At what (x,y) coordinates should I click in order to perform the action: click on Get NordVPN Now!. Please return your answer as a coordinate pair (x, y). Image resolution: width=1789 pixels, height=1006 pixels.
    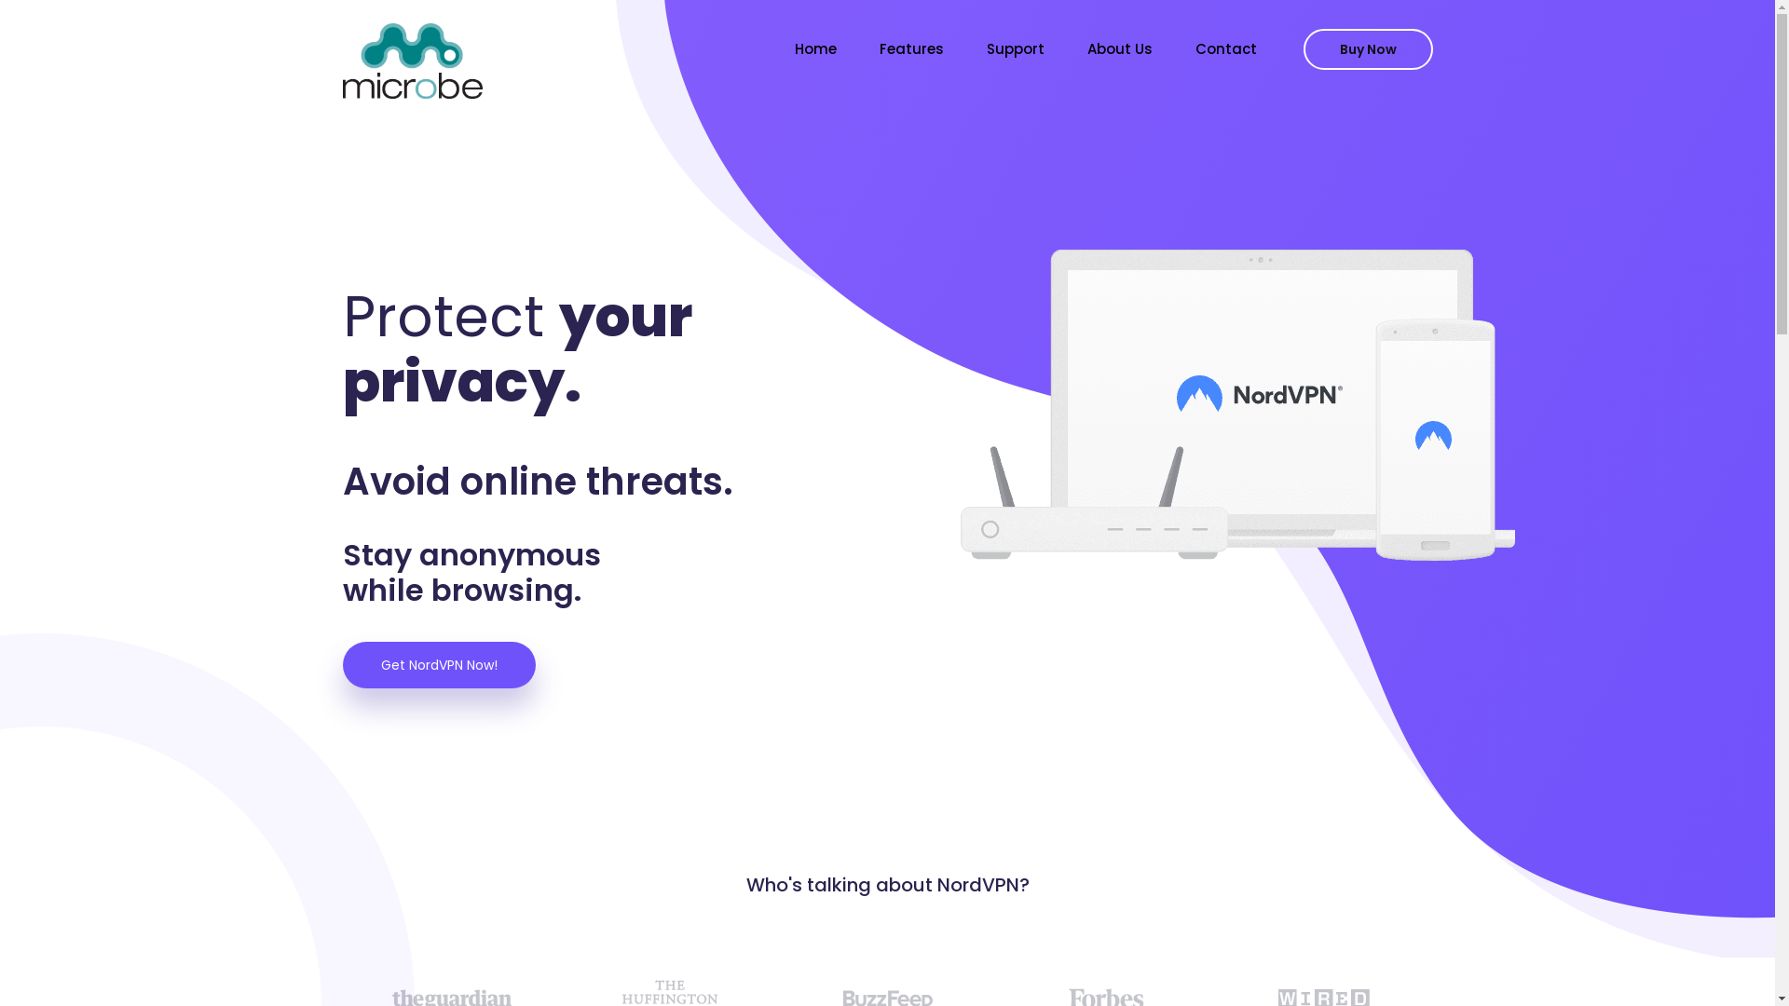
    Looking at the image, I should click on (440, 665).